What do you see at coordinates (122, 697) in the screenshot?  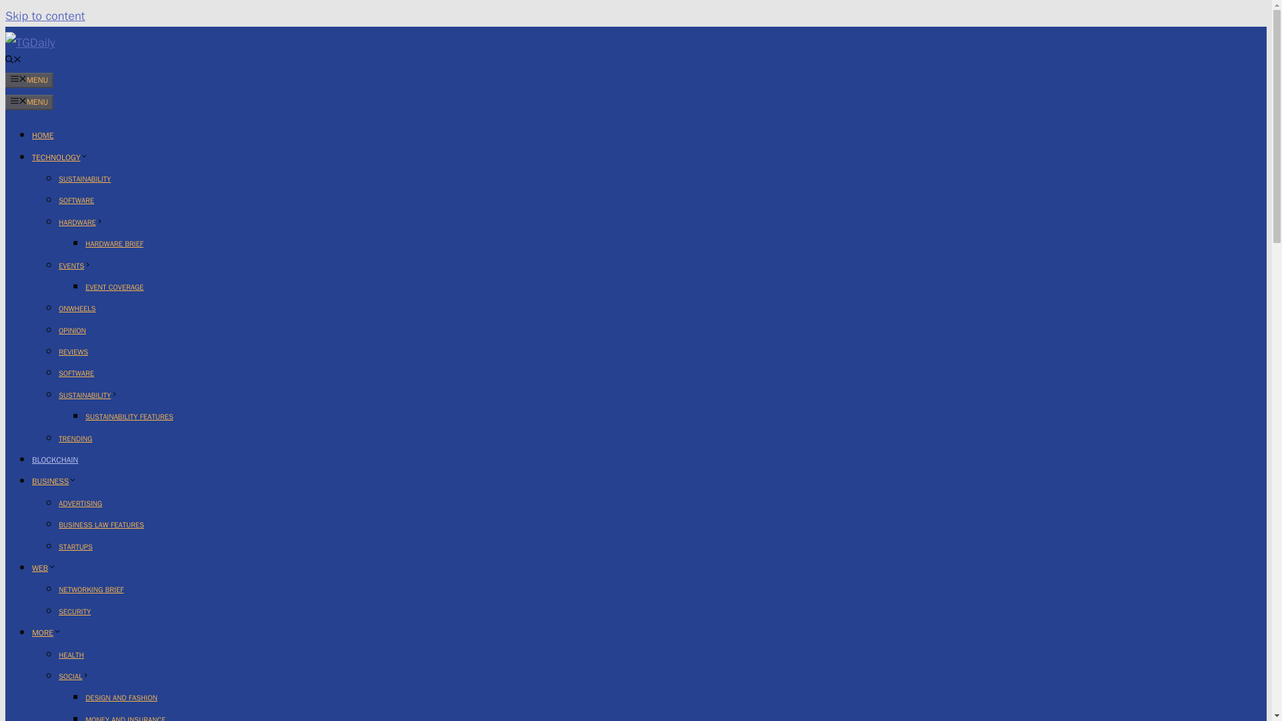 I see `DESIGN AND FASHION` at bounding box center [122, 697].